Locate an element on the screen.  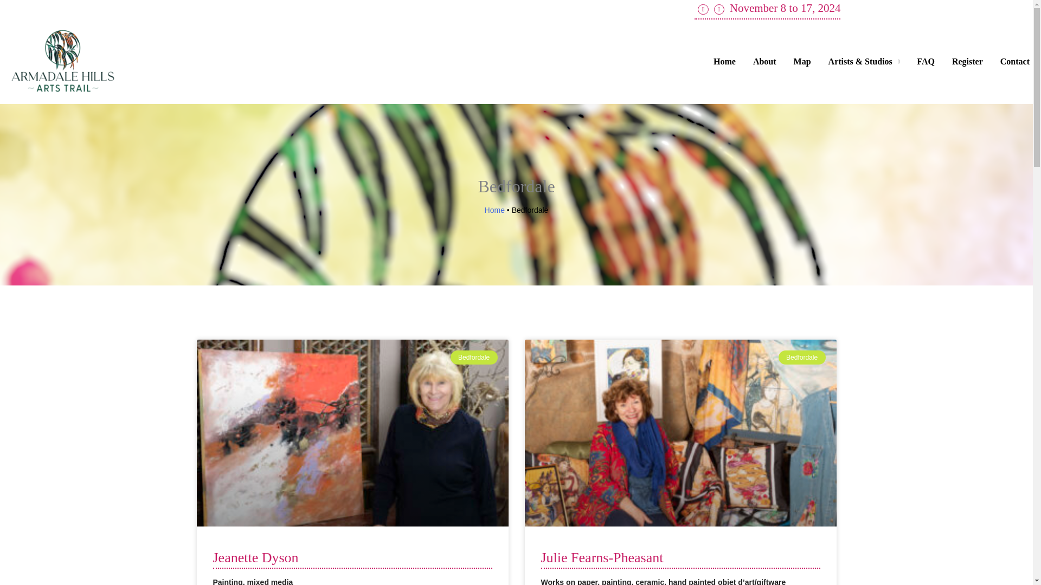
Instagram is located at coordinates (719, 9).